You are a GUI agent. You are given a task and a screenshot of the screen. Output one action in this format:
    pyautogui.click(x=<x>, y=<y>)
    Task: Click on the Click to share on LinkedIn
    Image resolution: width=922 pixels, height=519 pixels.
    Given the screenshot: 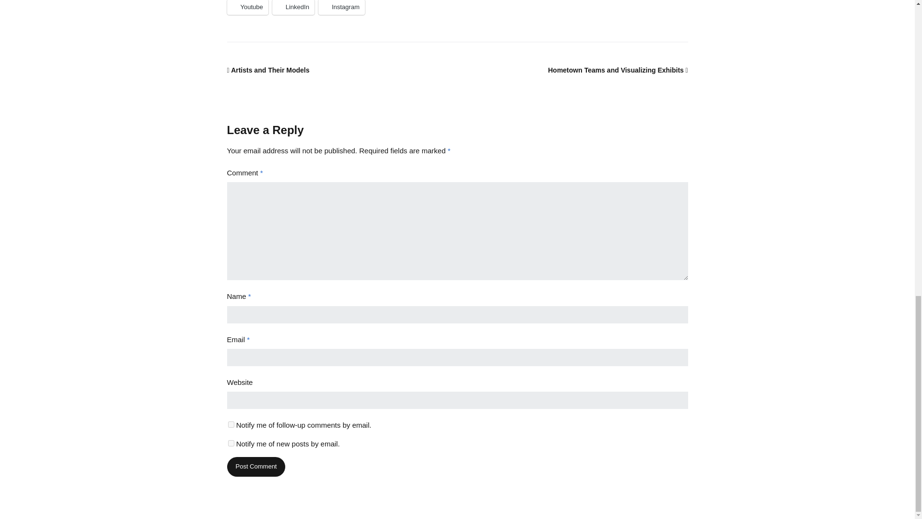 What is the action you would take?
    pyautogui.click(x=293, y=8)
    